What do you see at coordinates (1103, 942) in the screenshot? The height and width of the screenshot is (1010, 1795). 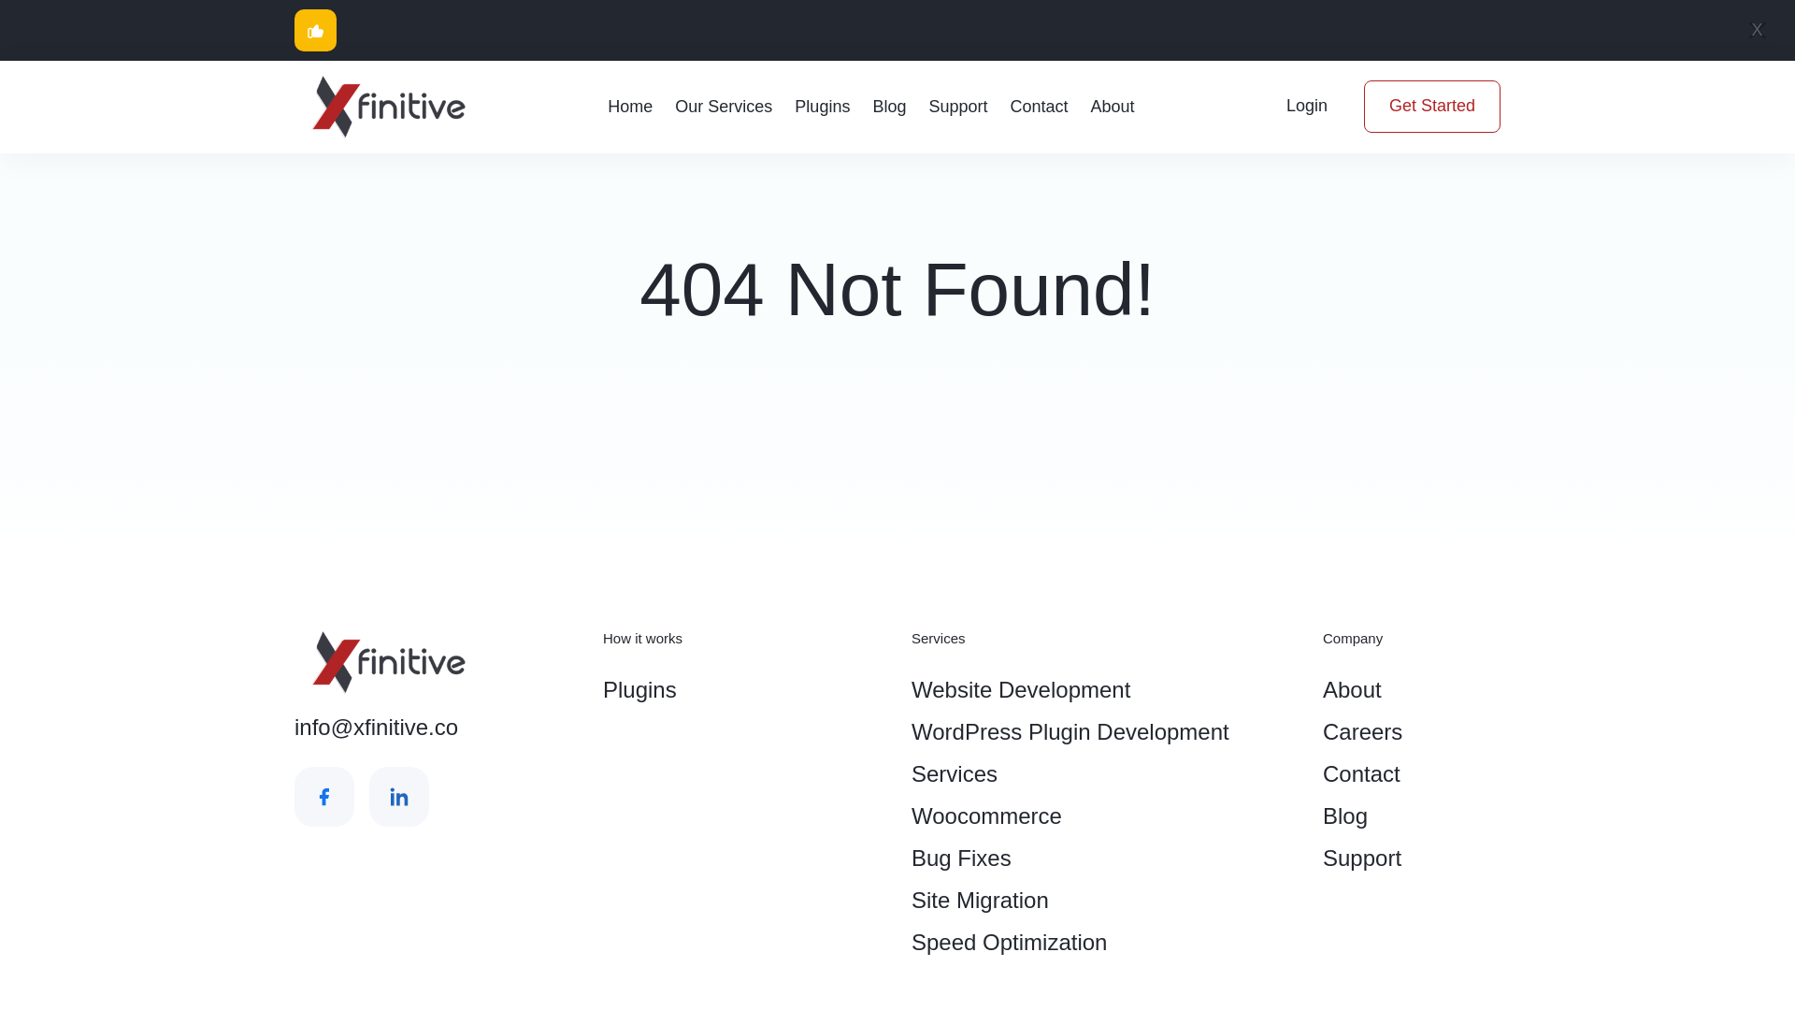 I see `Speed Optimization` at bounding box center [1103, 942].